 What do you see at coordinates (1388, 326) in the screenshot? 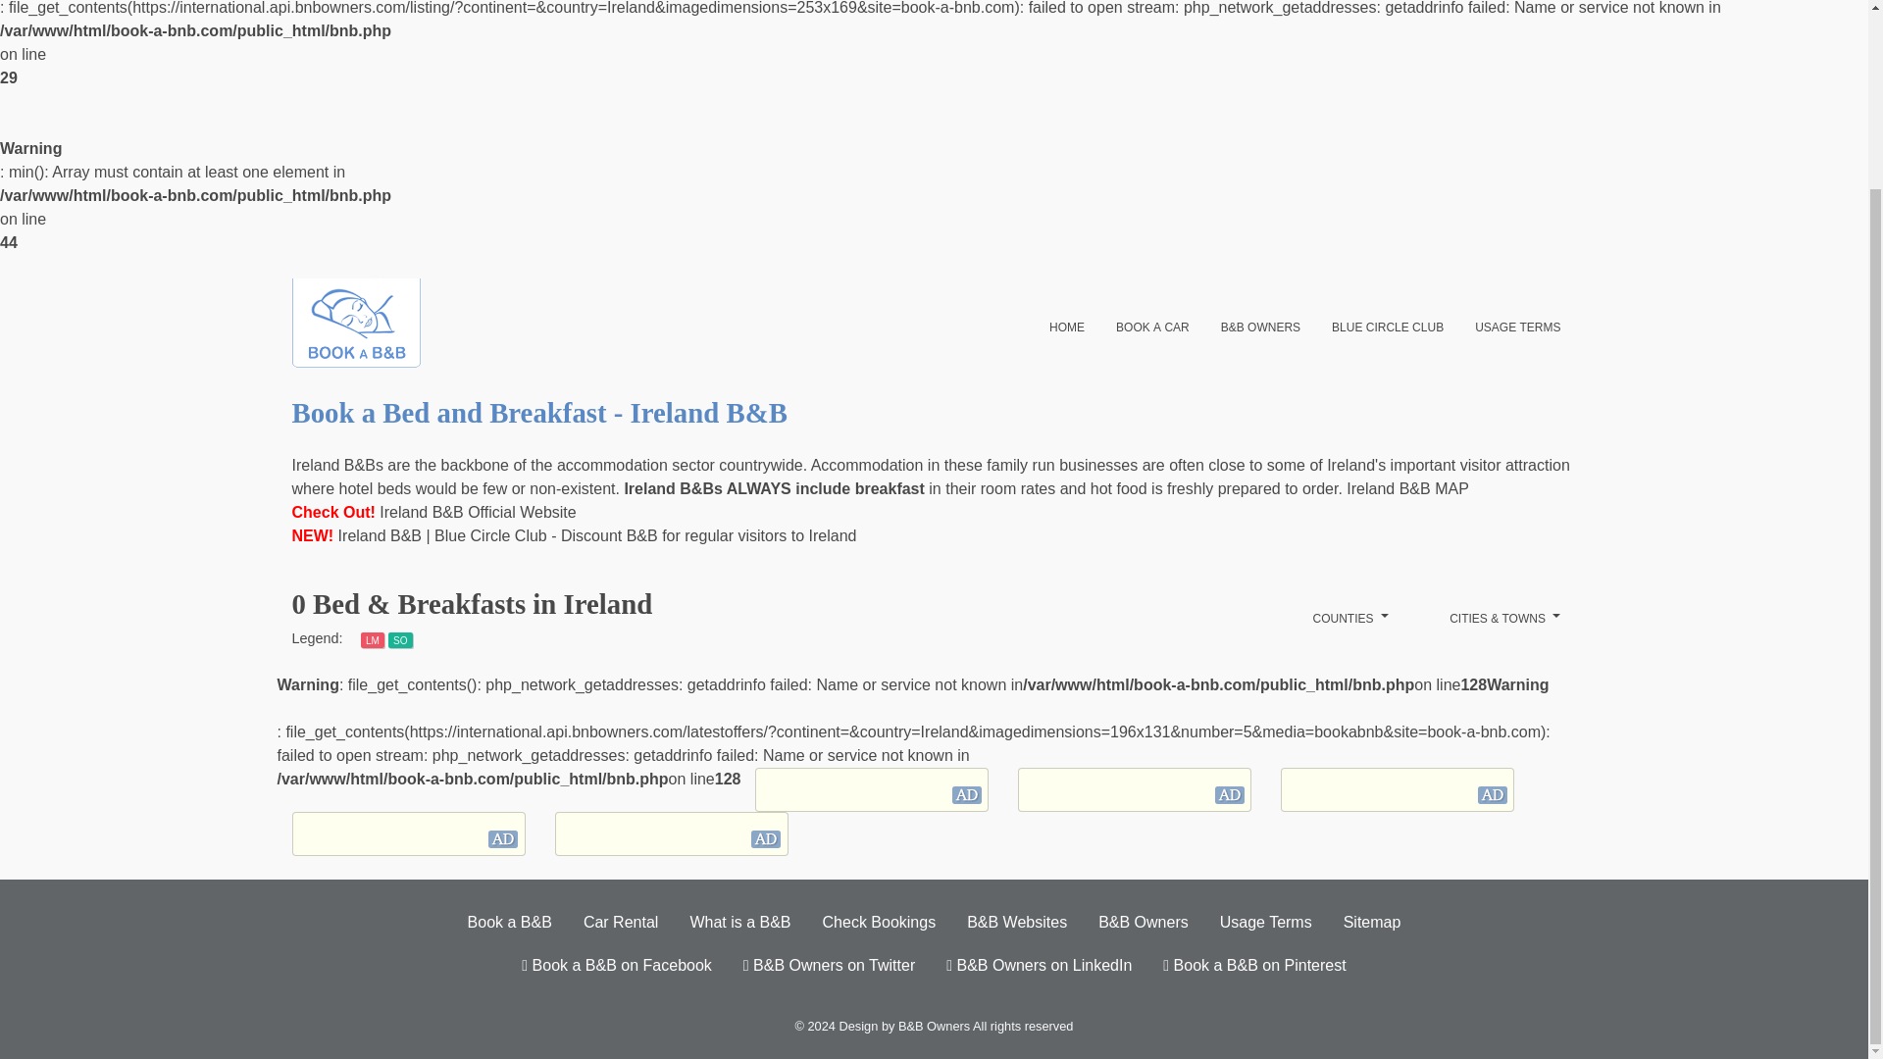
I see `blue circle club` at bounding box center [1388, 326].